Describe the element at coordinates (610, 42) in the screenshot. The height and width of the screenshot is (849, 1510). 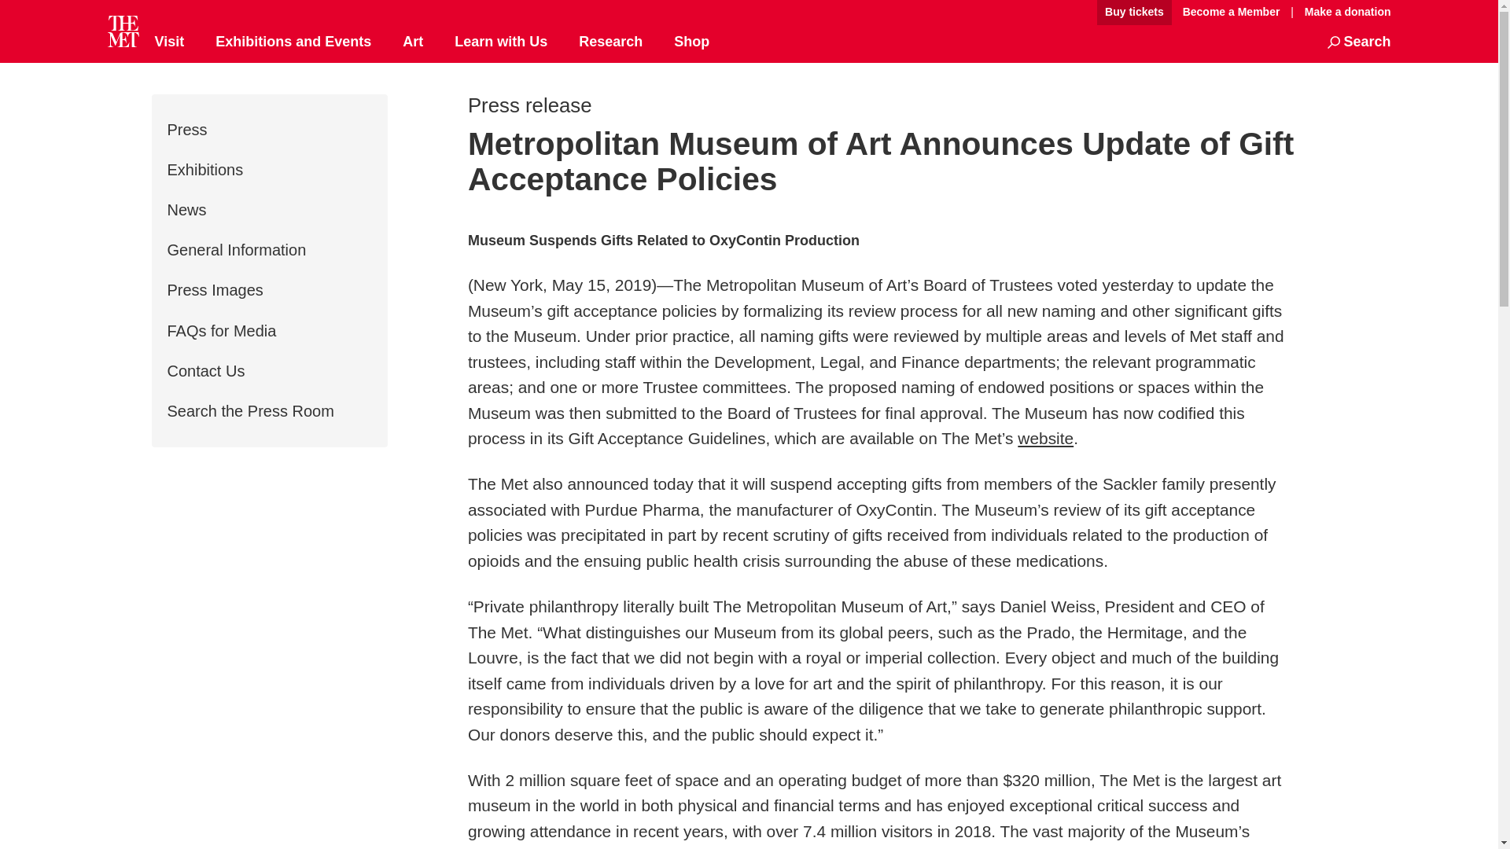
I see `Research` at that location.